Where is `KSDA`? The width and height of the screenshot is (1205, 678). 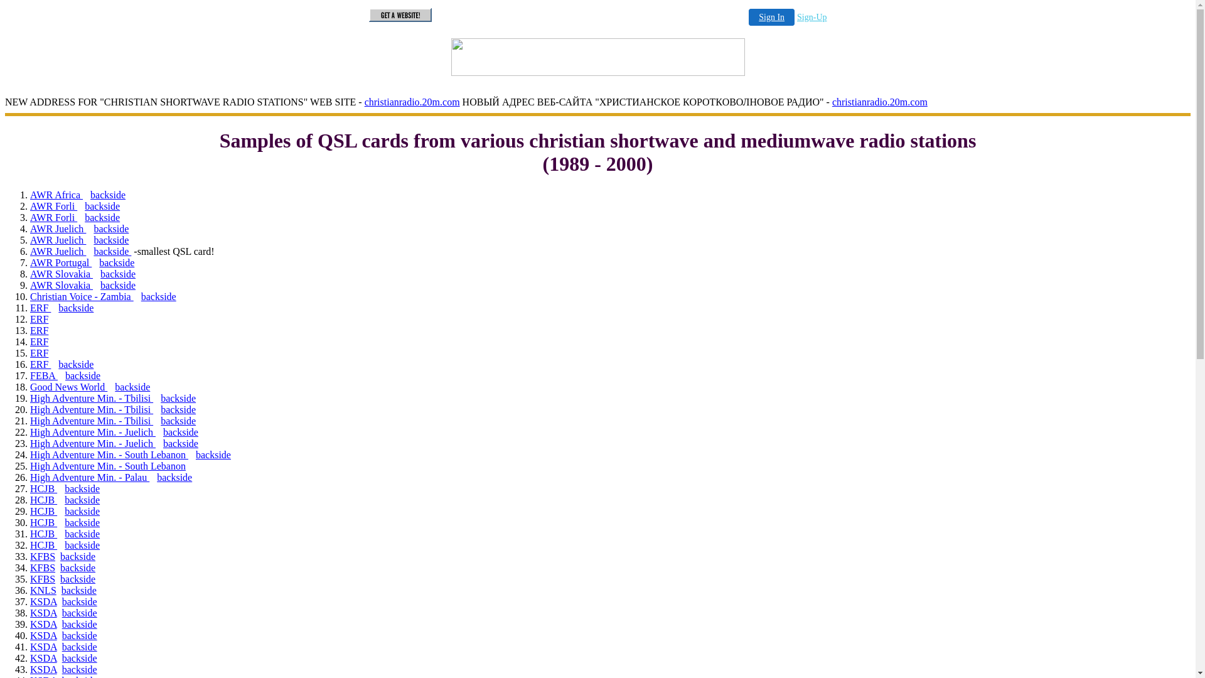 KSDA is located at coordinates (44, 658).